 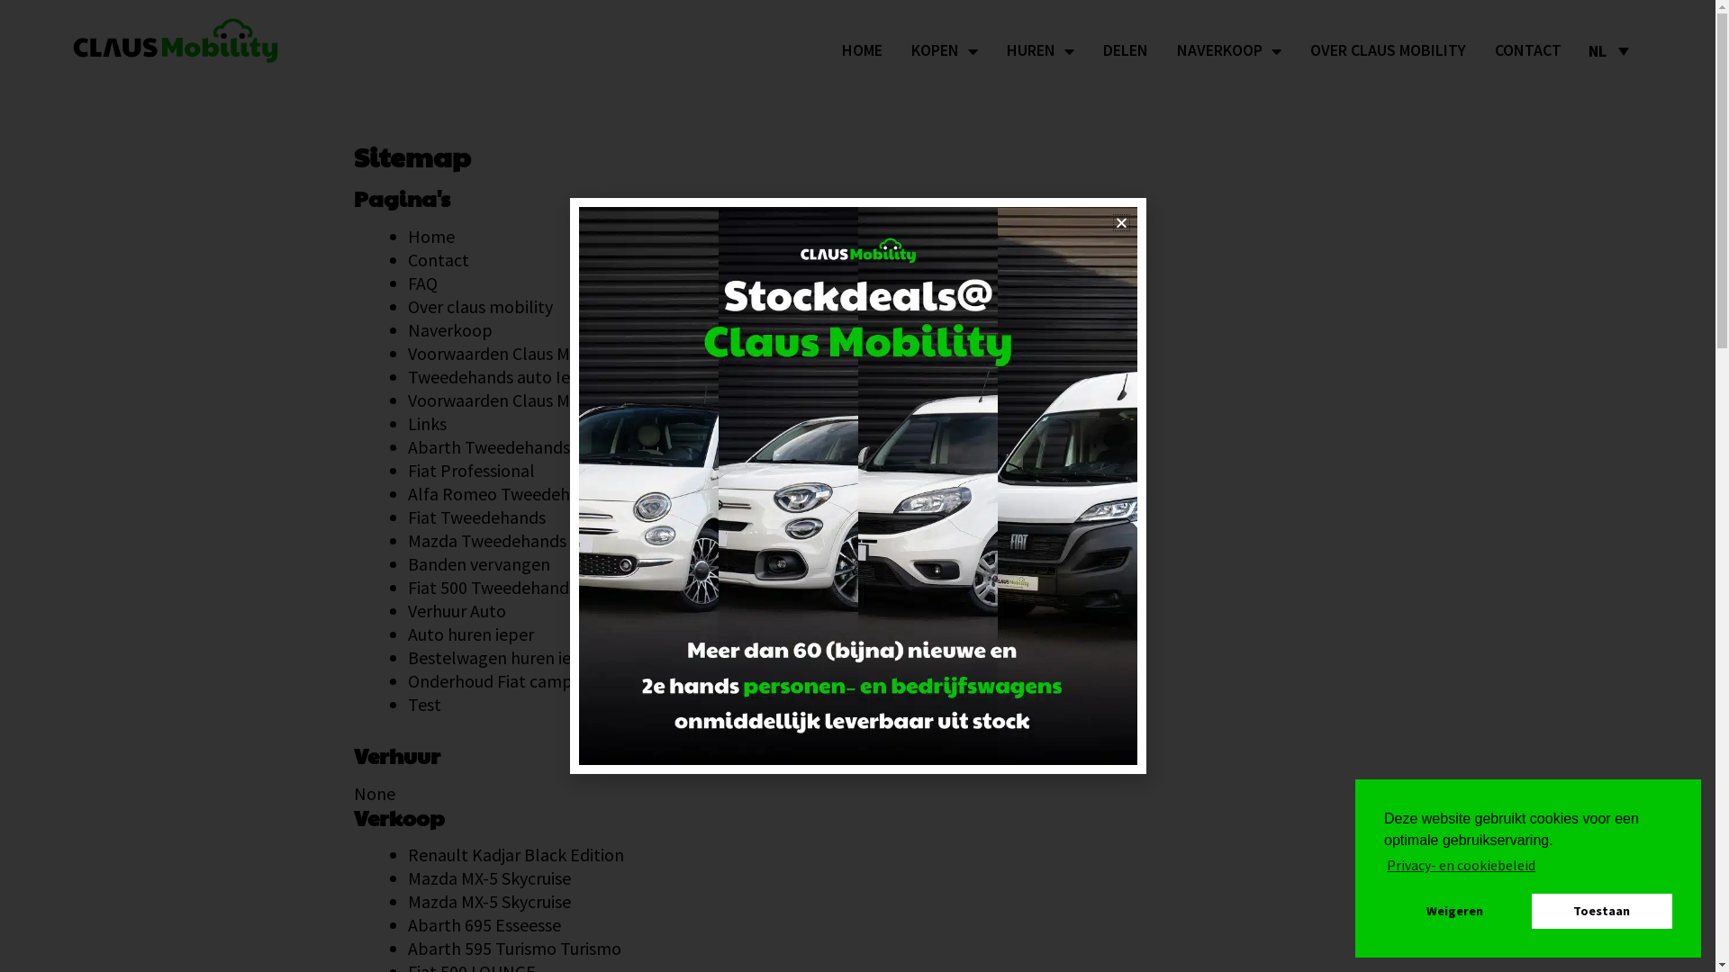 What do you see at coordinates (1528, 50) in the screenshot?
I see `CONTACT` at bounding box center [1528, 50].